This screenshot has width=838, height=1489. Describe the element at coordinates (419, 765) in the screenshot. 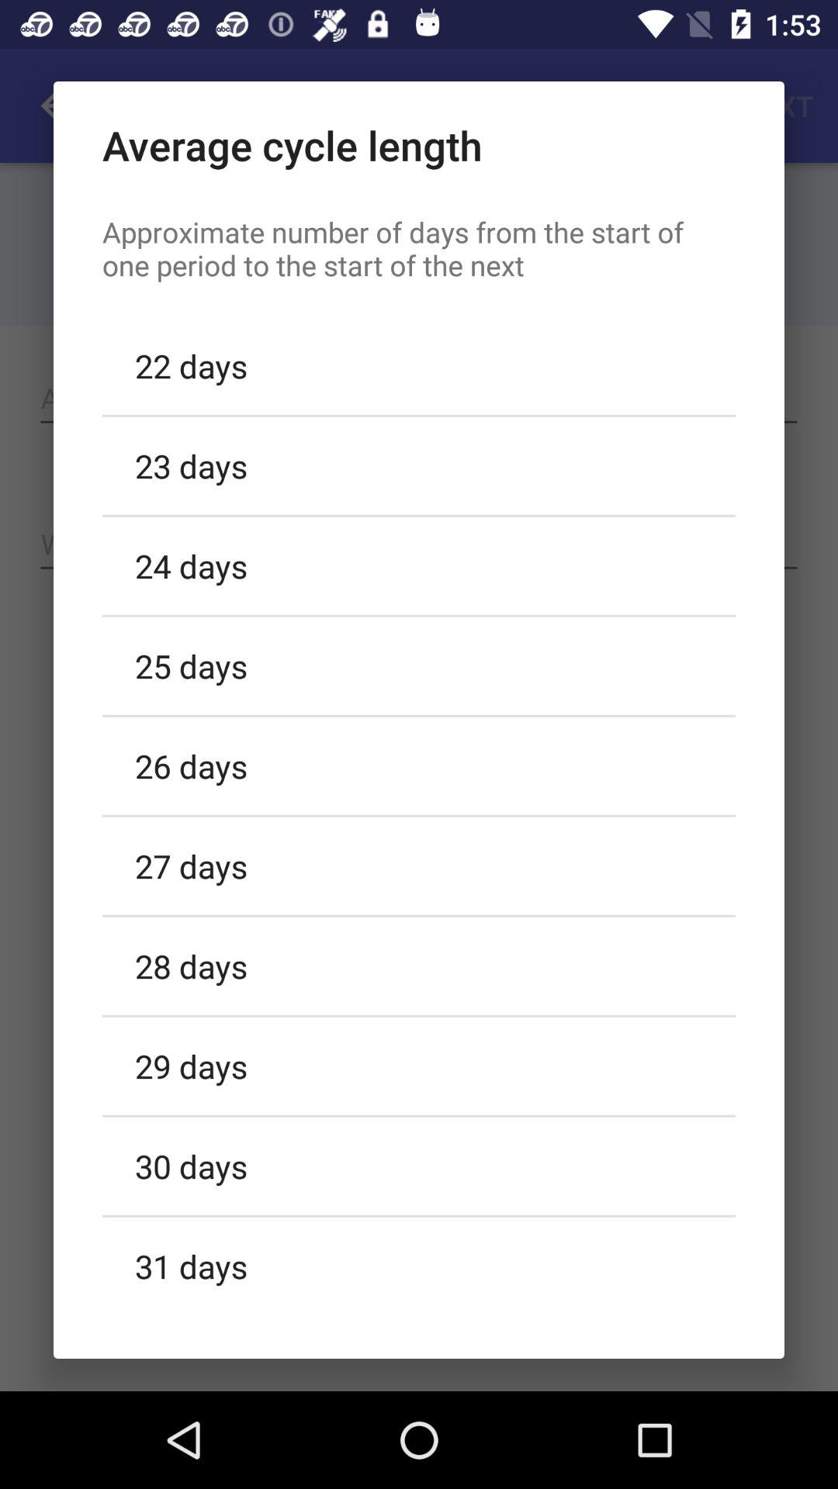

I see `click the item below the 25 days` at that location.